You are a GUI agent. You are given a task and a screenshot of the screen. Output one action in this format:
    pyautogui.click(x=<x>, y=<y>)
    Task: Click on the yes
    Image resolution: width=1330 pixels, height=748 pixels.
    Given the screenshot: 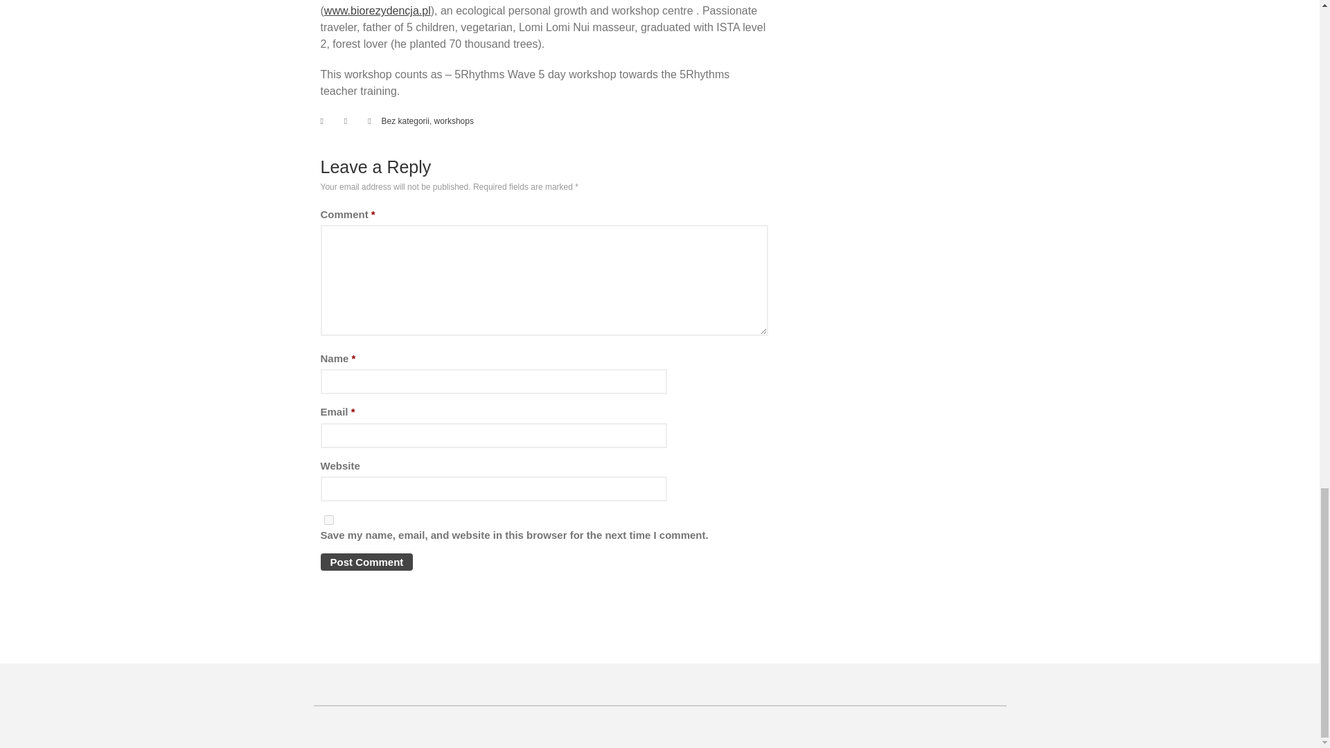 What is the action you would take?
    pyautogui.click(x=328, y=520)
    